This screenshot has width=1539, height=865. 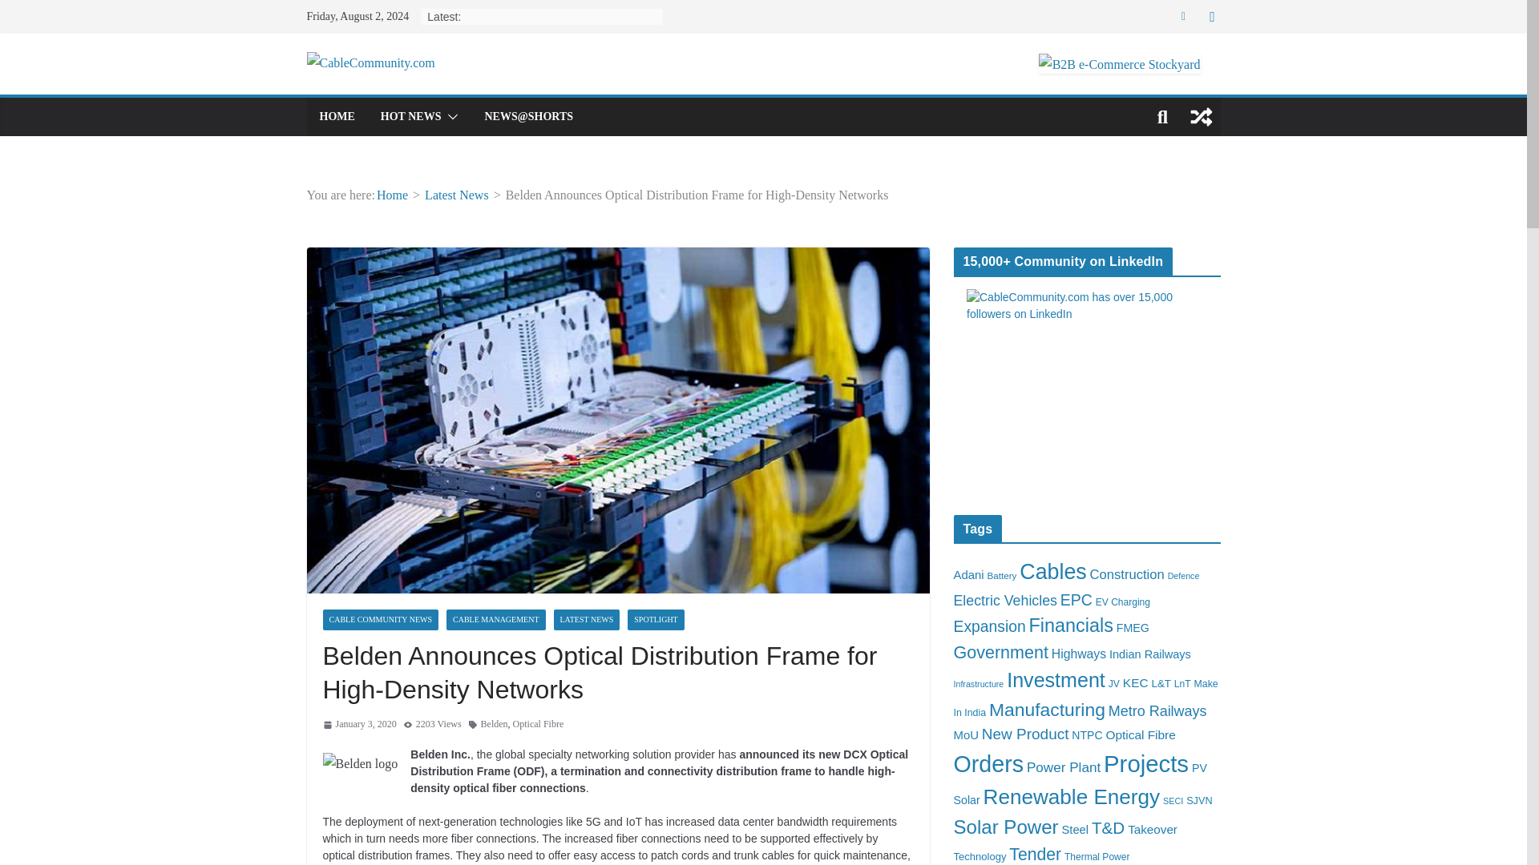 I want to click on Belden, so click(x=494, y=724).